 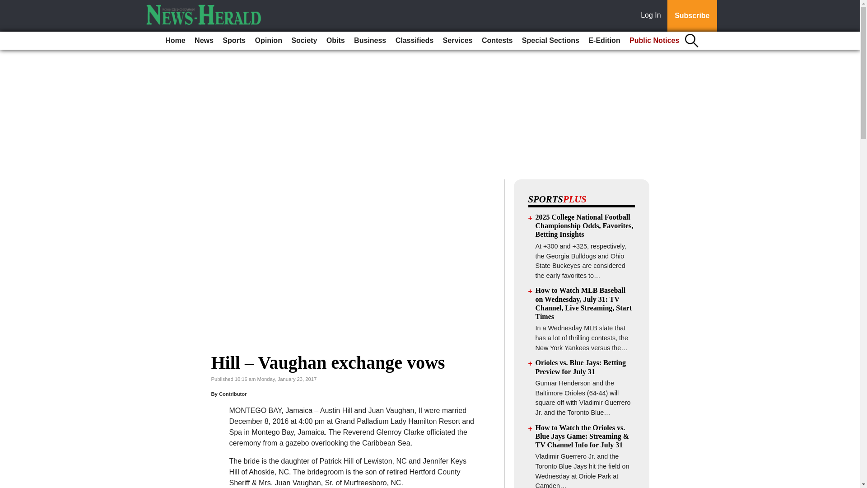 What do you see at coordinates (692, 16) in the screenshot?
I see `Subscribe` at bounding box center [692, 16].